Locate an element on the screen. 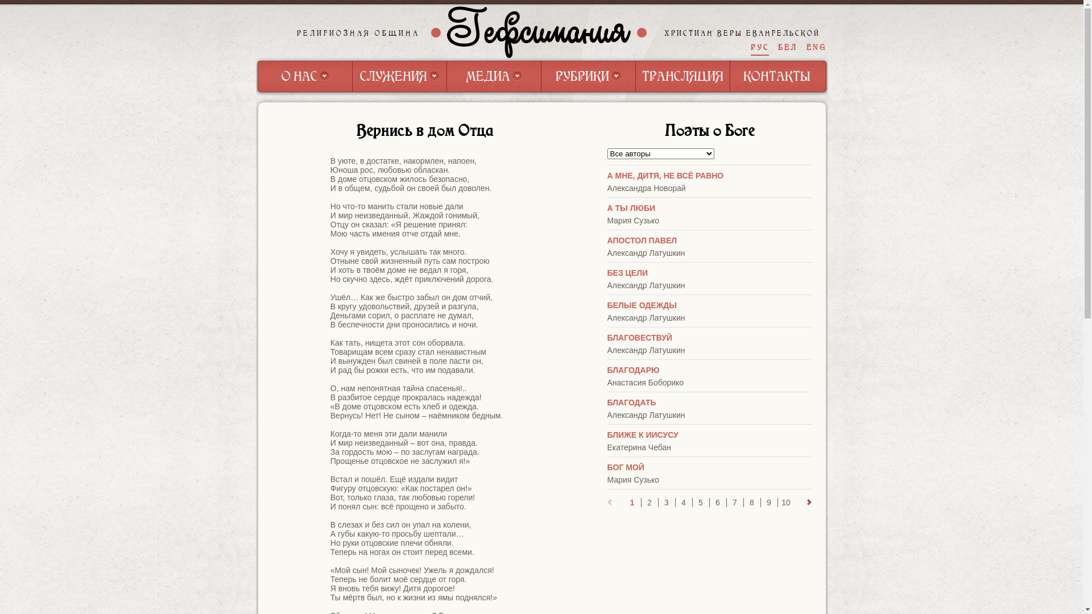 This screenshot has height=614, width=1092. ENG is located at coordinates (817, 48).